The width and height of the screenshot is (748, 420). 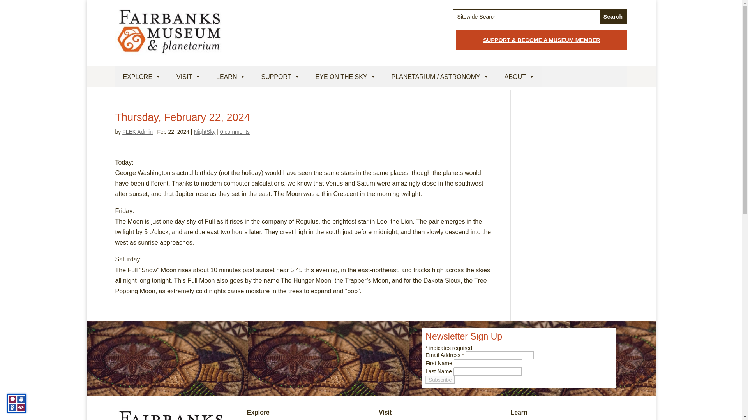 I want to click on Posts by FLEK Admin, so click(x=137, y=131).